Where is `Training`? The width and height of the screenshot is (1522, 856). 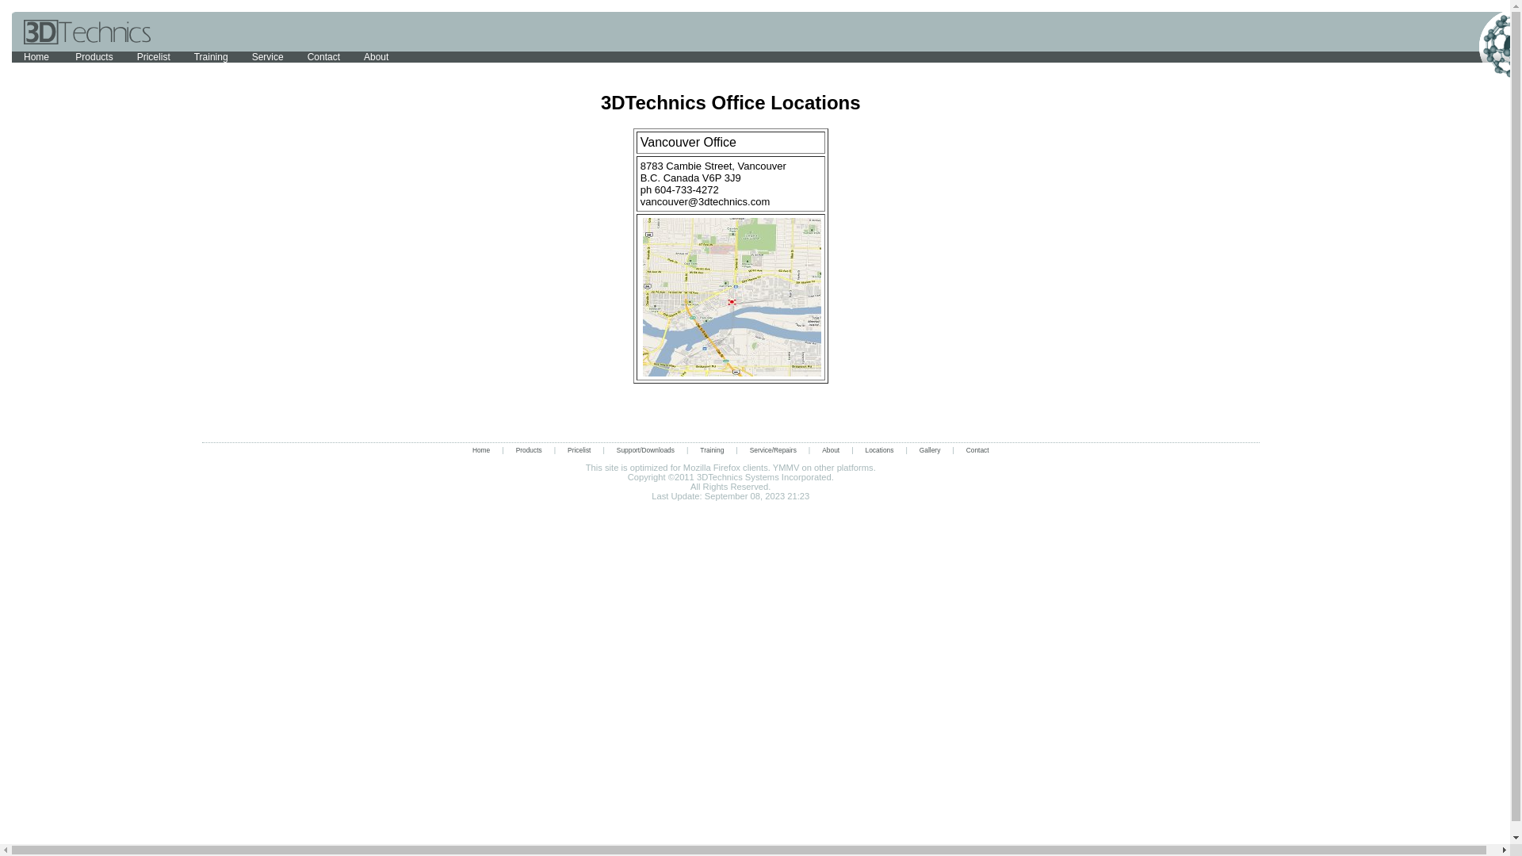
Training is located at coordinates (712, 450).